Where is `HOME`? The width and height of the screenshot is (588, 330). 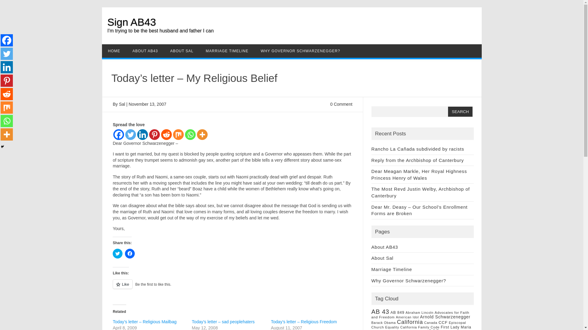
HOME is located at coordinates (114, 51).